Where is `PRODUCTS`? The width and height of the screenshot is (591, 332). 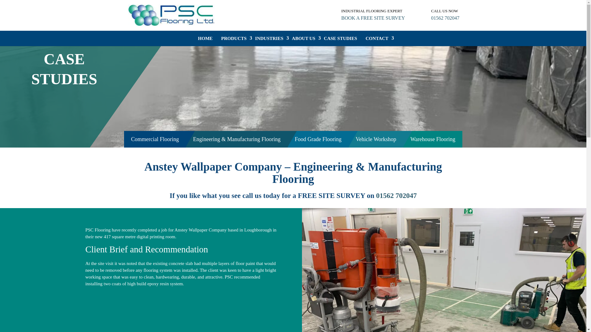
PRODUCTS is located at coordinates (234, 38).